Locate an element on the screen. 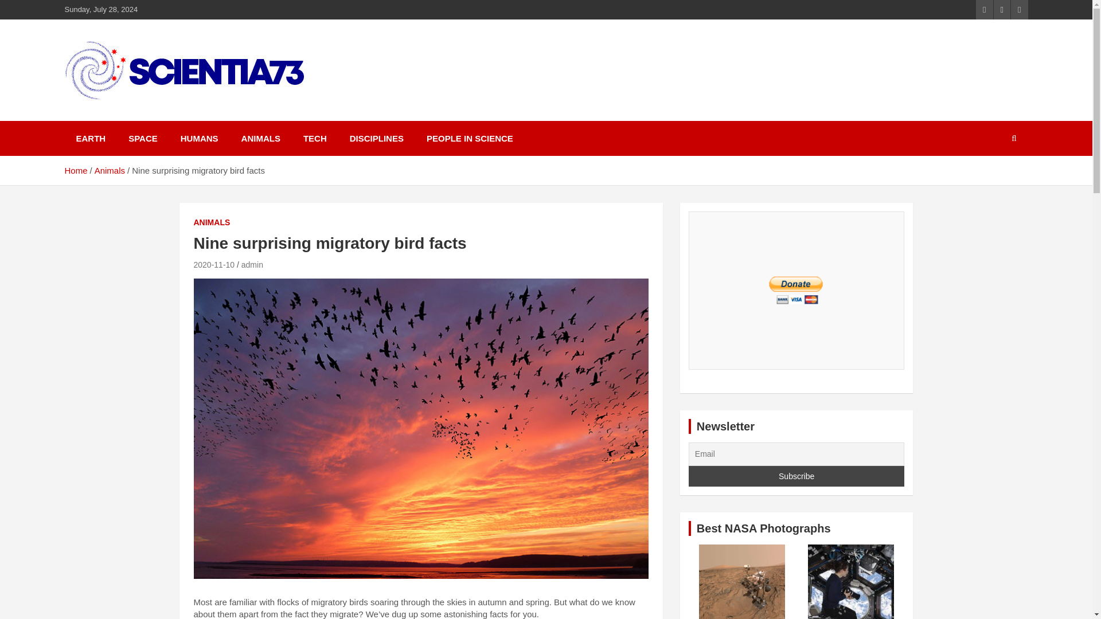  PEOPLE IN SCIENCE is located at coordinates (470, 138).